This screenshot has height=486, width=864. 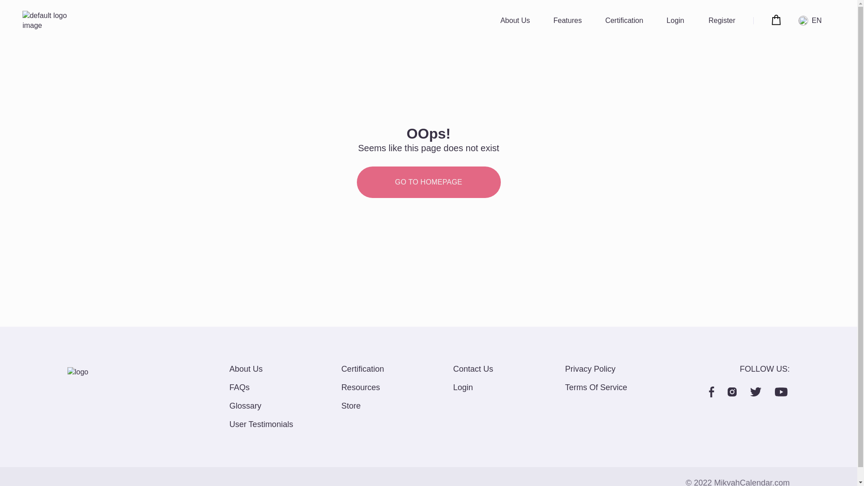 I want to click on Login, so click(x=675, y=21).